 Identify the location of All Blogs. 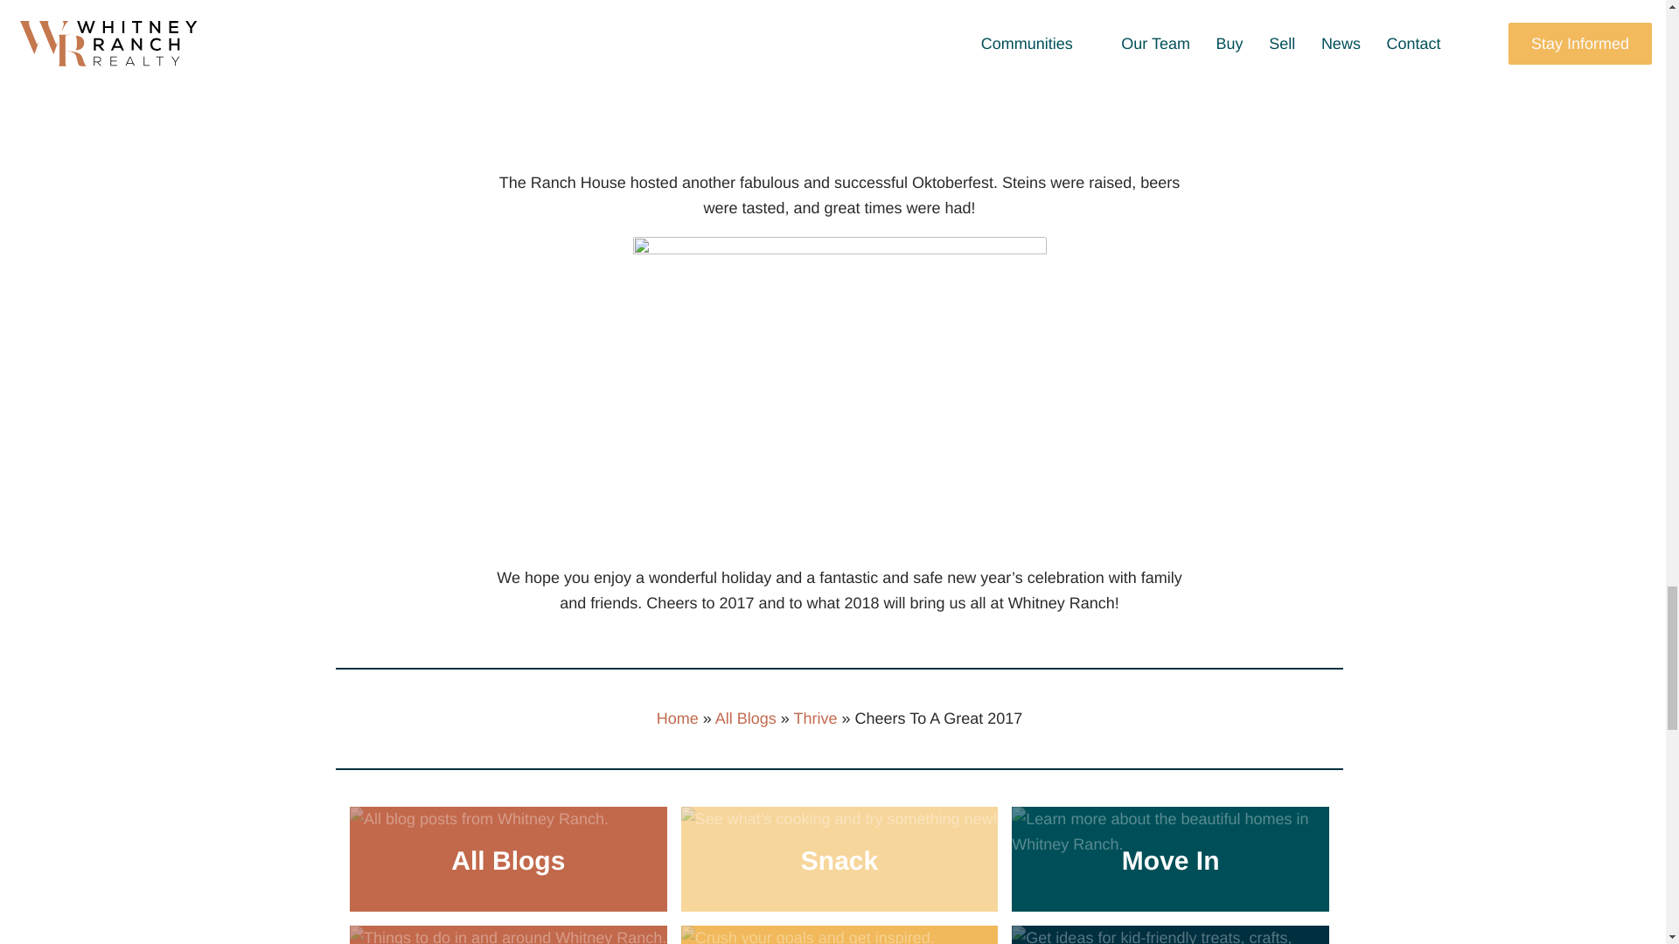
(745, 718).